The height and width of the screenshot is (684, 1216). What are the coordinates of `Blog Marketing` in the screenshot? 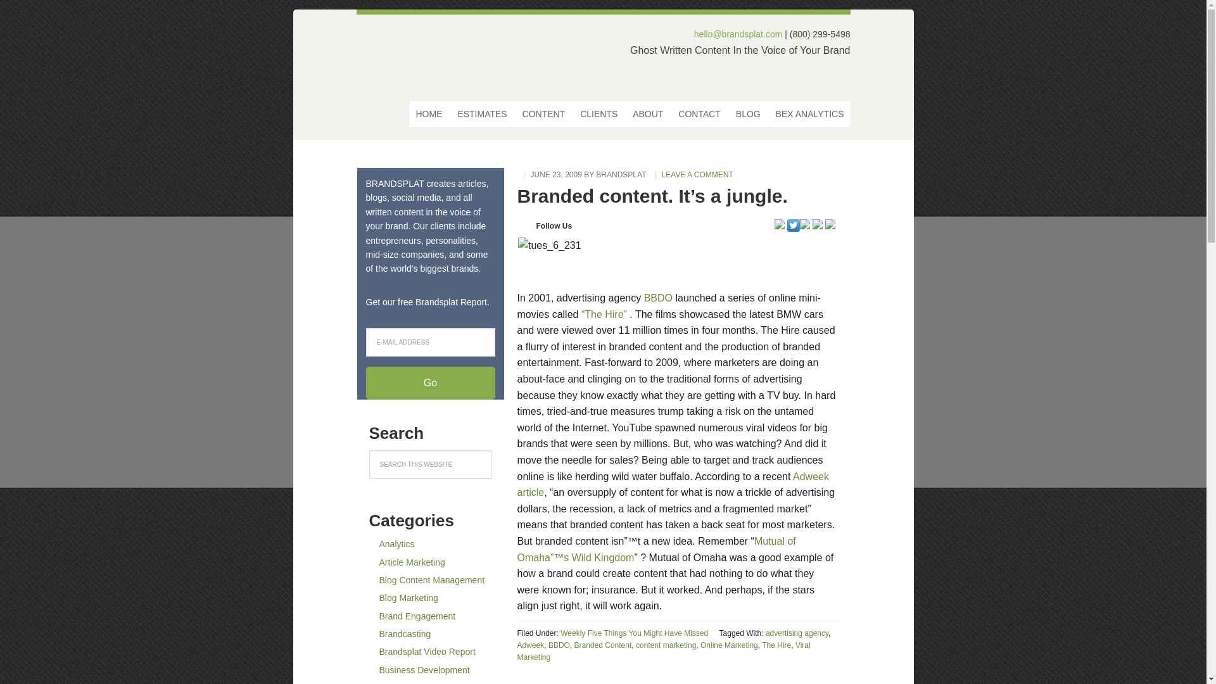 It's located at (408, 598).